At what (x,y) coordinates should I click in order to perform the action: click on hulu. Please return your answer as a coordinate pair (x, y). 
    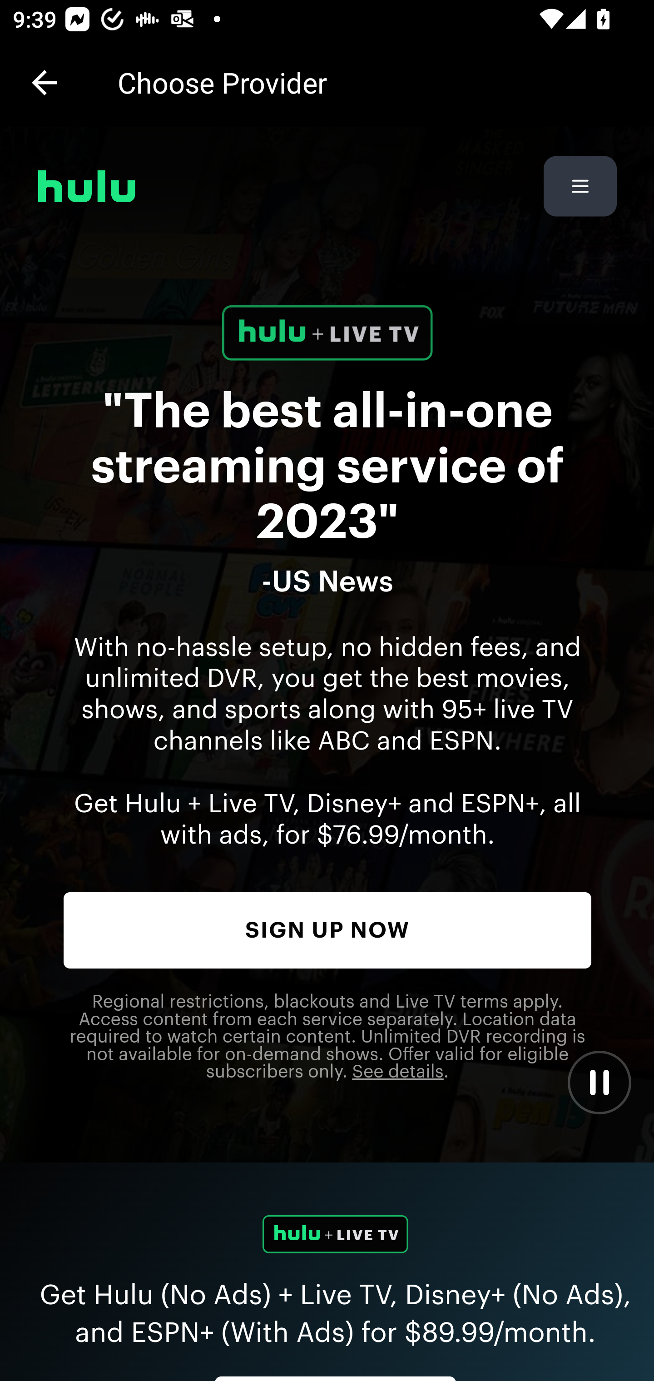
    Looking at the image, I should click on (87, 186).